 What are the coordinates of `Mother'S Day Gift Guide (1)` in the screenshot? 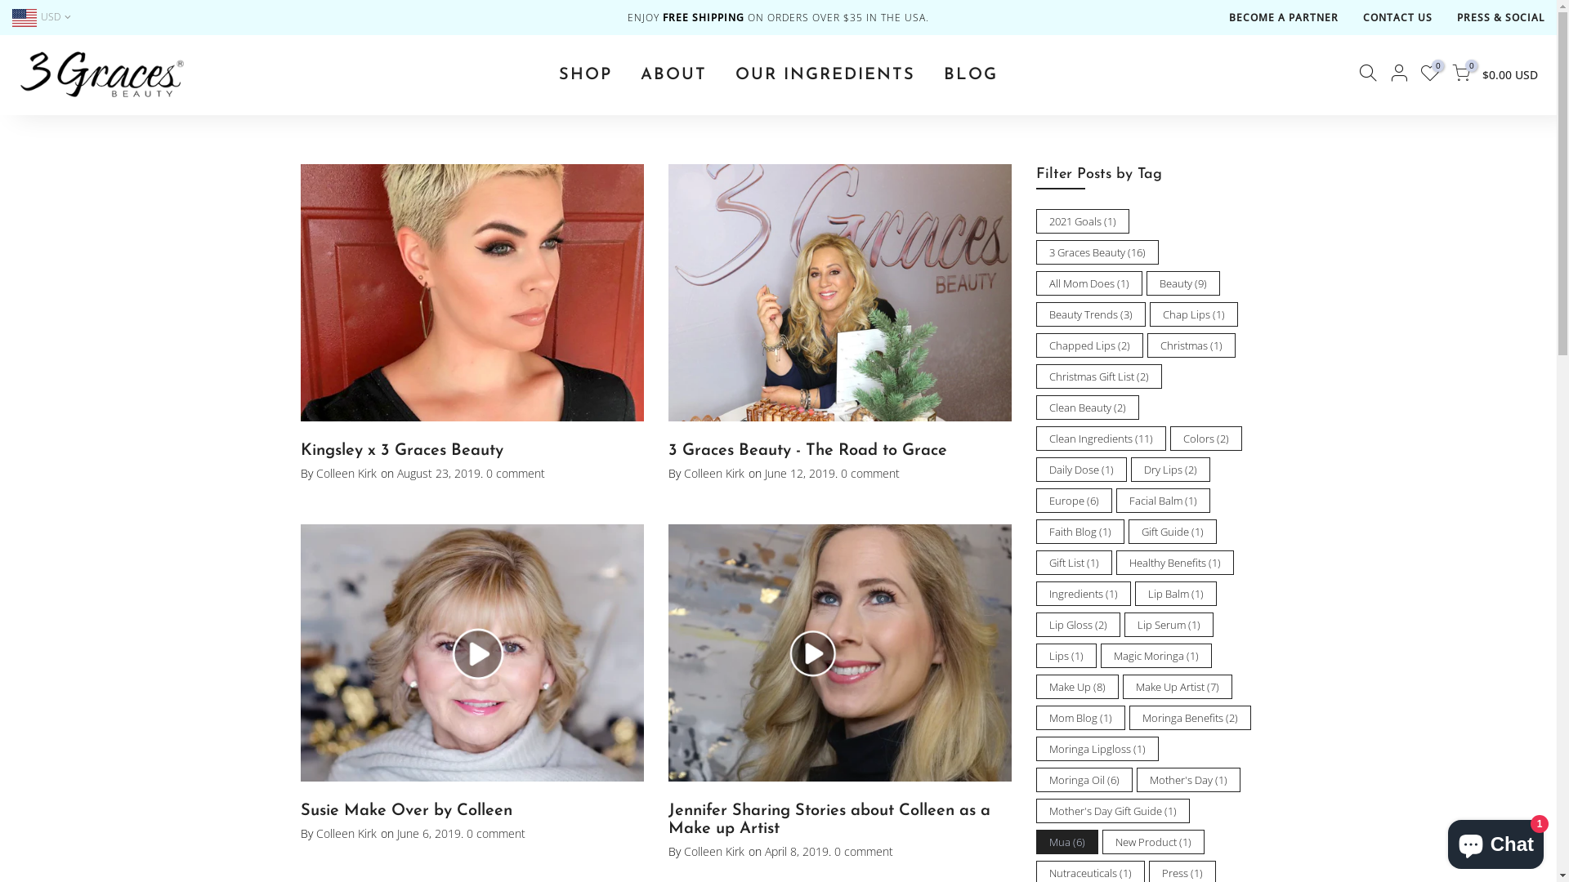 It's located at (1113, 811).